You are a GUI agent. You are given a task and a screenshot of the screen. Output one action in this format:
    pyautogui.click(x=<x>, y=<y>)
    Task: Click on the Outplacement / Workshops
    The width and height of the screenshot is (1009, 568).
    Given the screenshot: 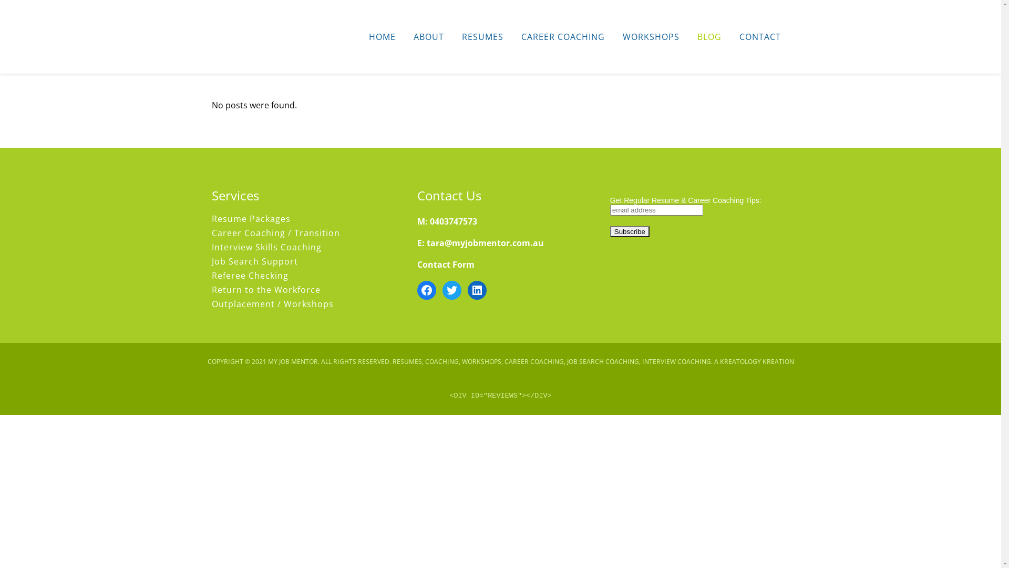 What is the action you would take?
    pyautogui.click(x=304, y=304)
    